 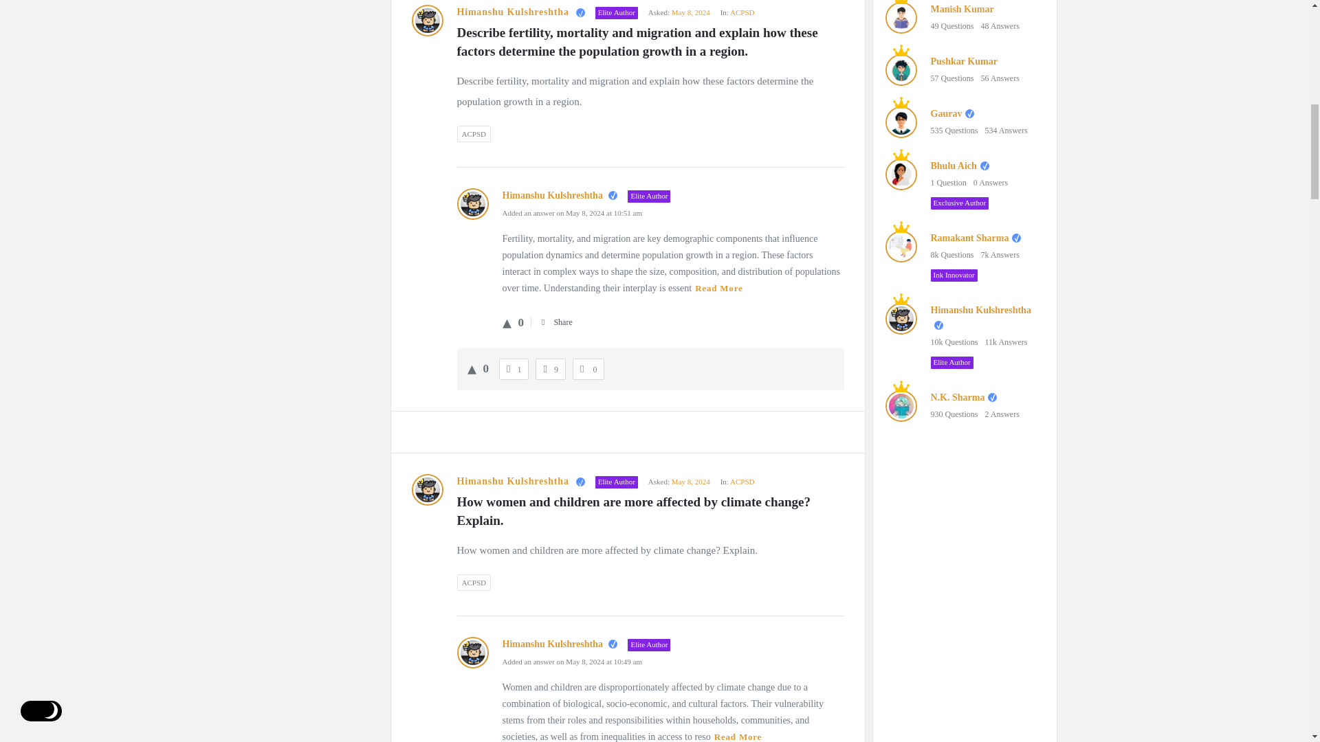 I want to click on Follow the question, so click(x=588, y=370).